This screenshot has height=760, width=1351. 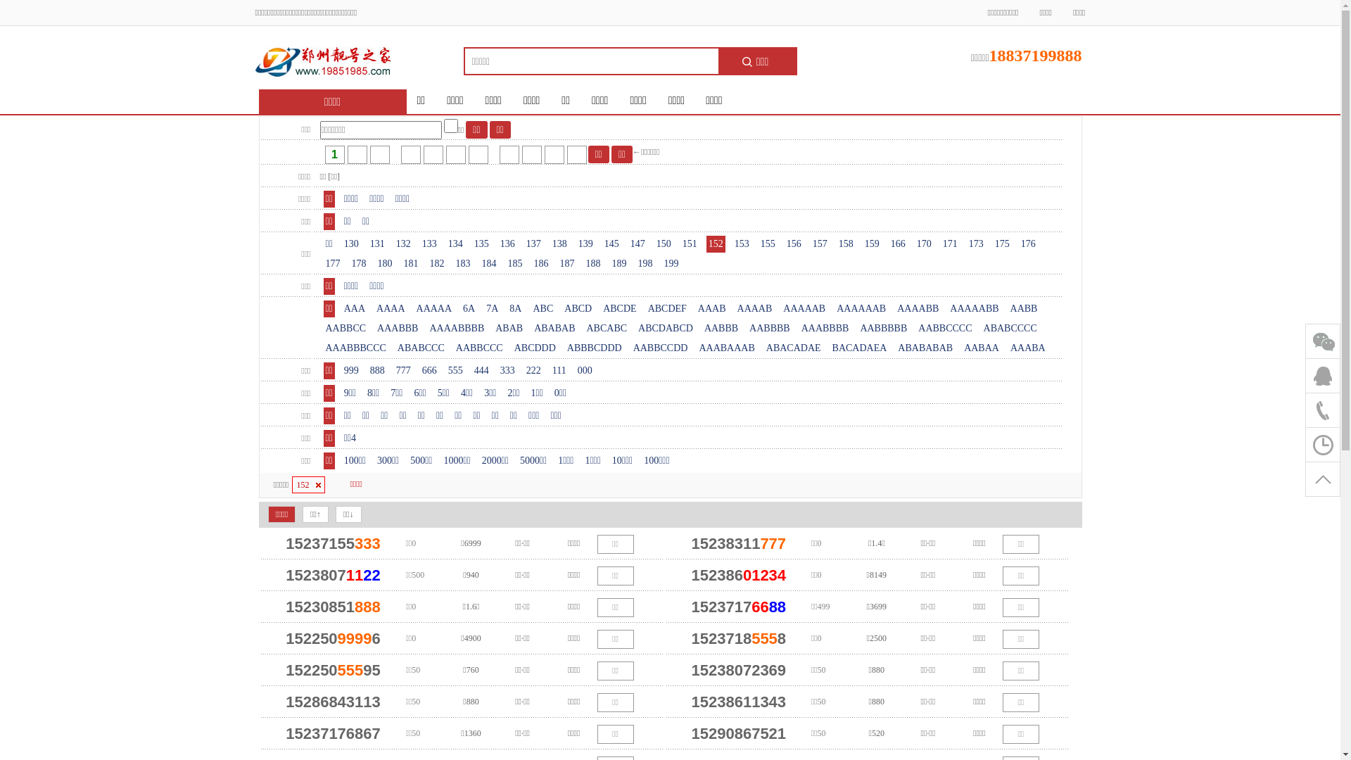 What do you see at coordinates (974, 309) in the screenshot?
I see `AAAAABB` at bounding box center [974, 309].